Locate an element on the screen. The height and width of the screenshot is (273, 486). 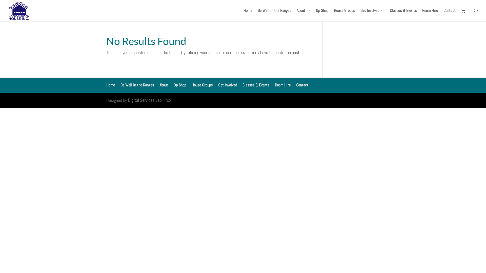
Room Hire is located at coordinates (430, 15).